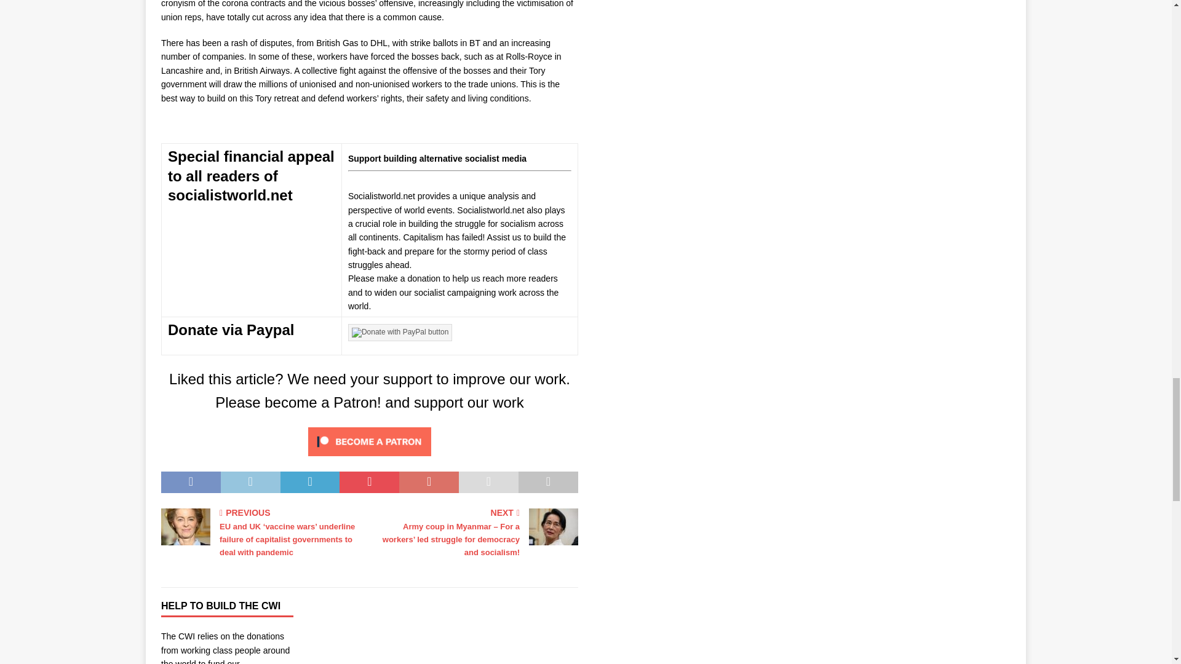  What do you see at coordinates (400, 333) in the screenshot?
I see `PayPal - The safer, easier way to pay online!` at bounding box center [400, 333].